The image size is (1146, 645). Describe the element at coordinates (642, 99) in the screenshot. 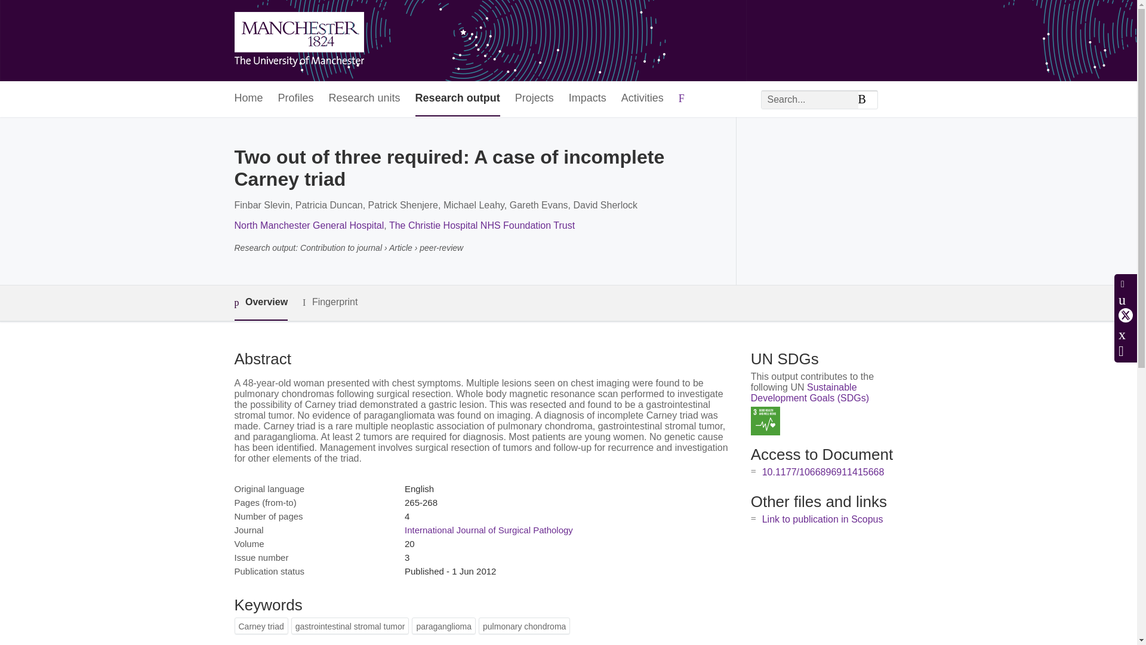

I see `Activities` at that location.